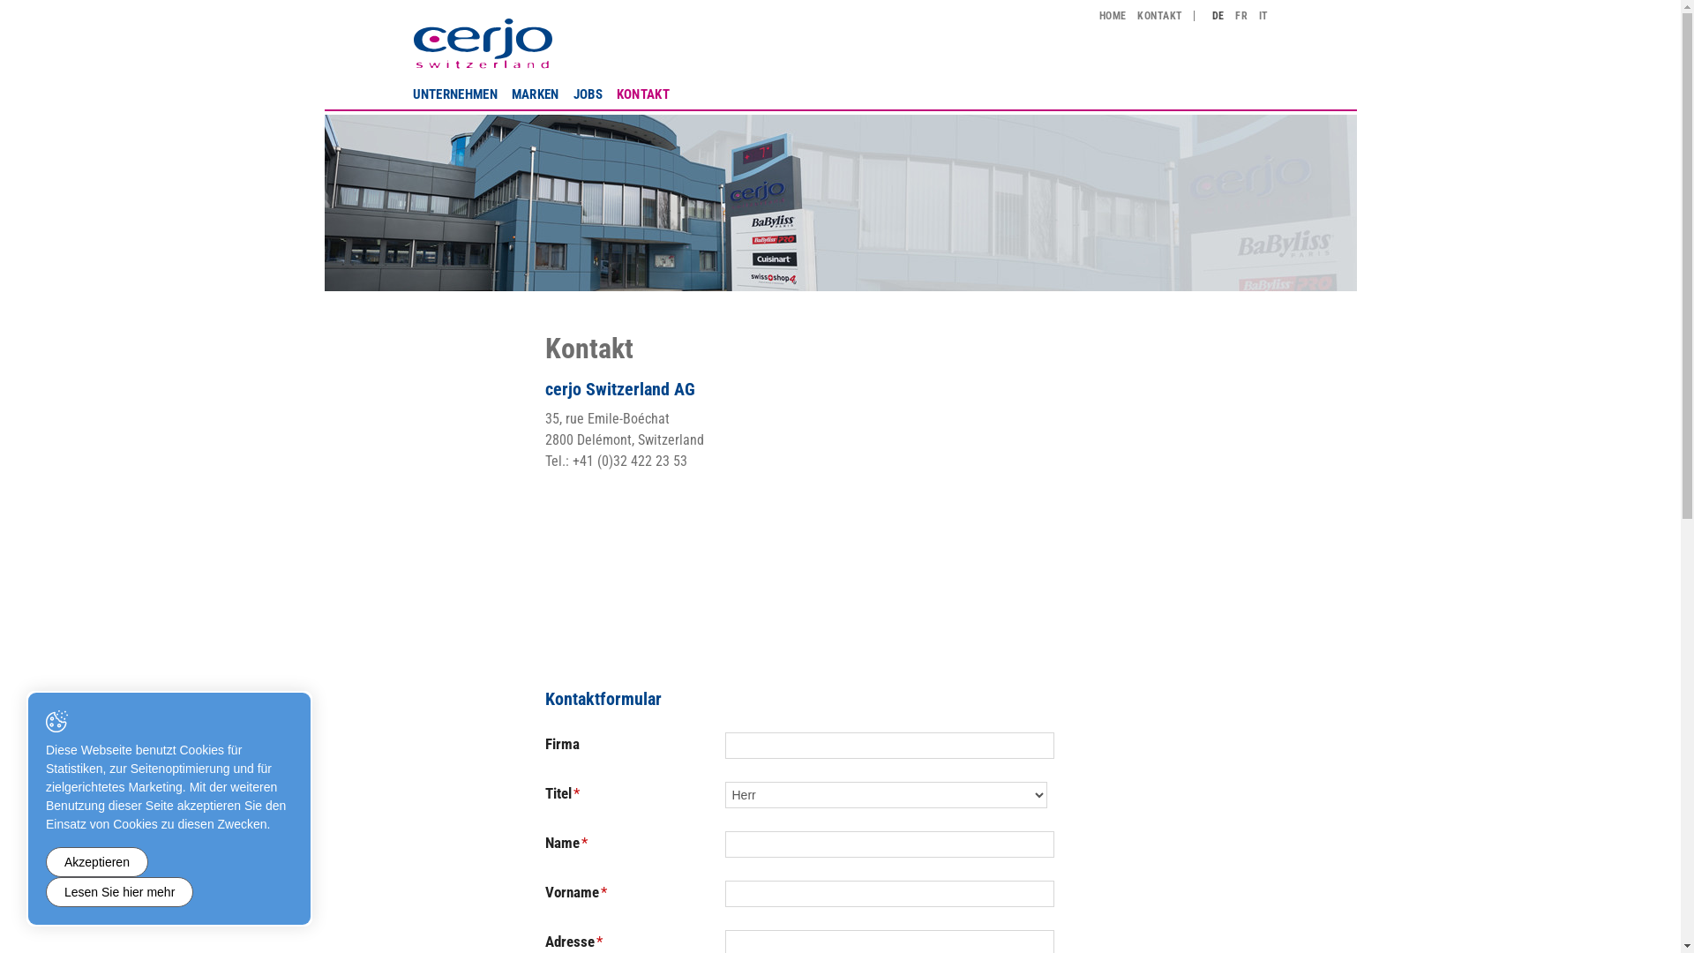 This screenshot has width=1694, height=953. I want to click on MARKEN, so click(536, 94).